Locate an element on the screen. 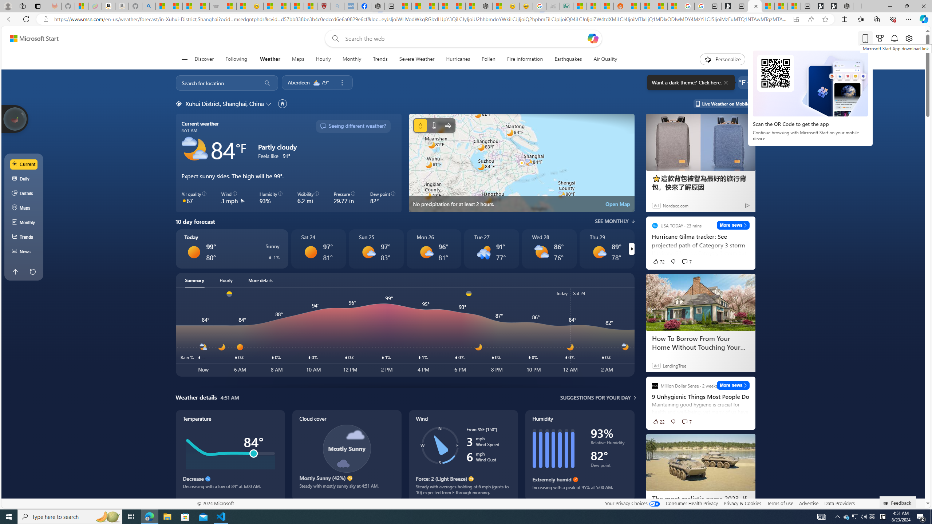 This screenshot has height=524, width=932. Aberdeen is located at coordinates (299, 83).